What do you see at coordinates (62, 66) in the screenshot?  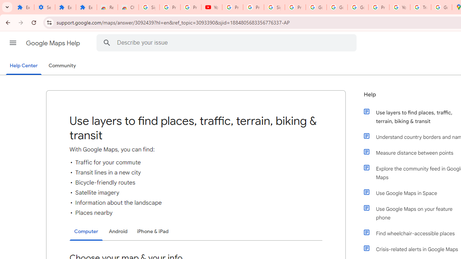 I see `Community` at bounding box center [62, 66].